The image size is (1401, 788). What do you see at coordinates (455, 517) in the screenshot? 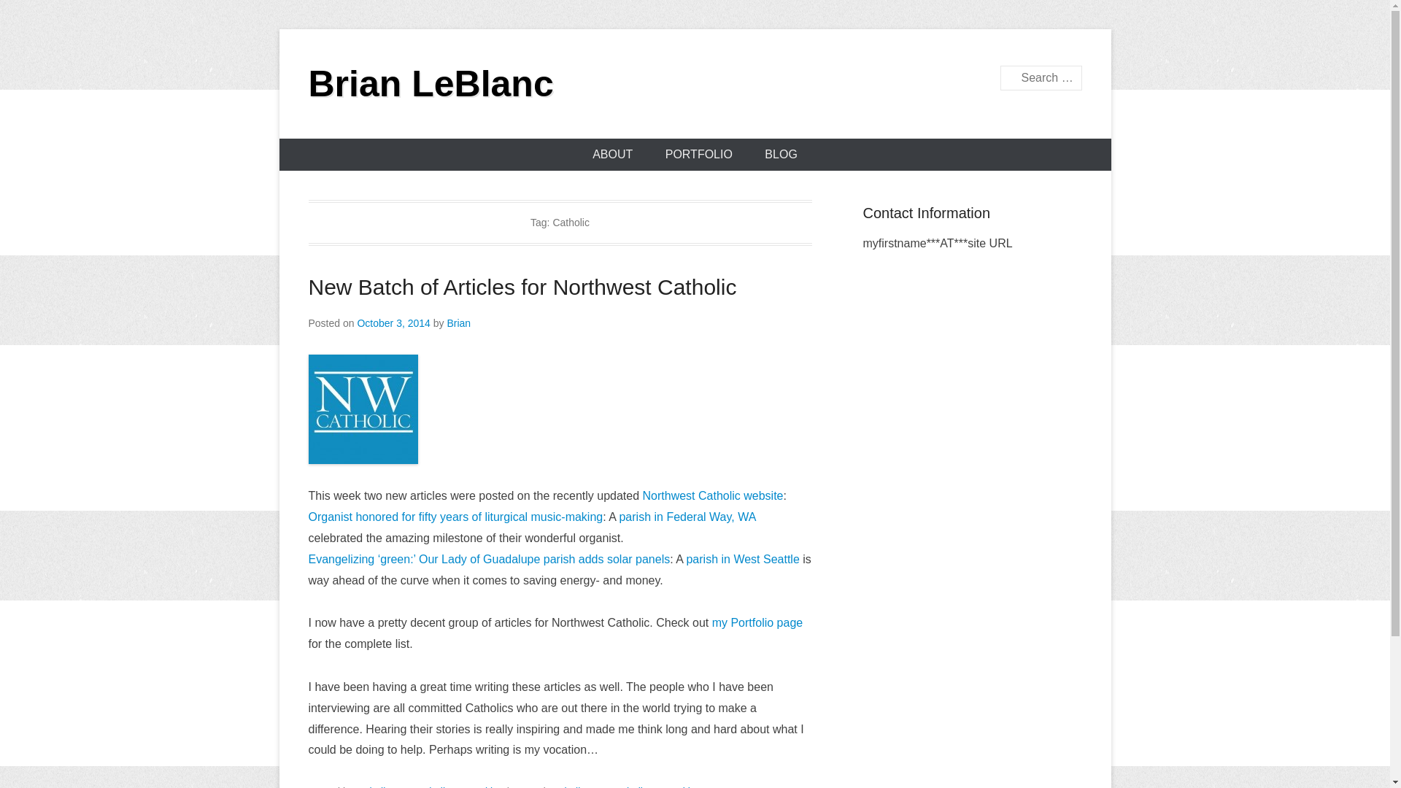
I see `Organist honored for fifty years of liturgical music-making` at bounding box center [455, 517].